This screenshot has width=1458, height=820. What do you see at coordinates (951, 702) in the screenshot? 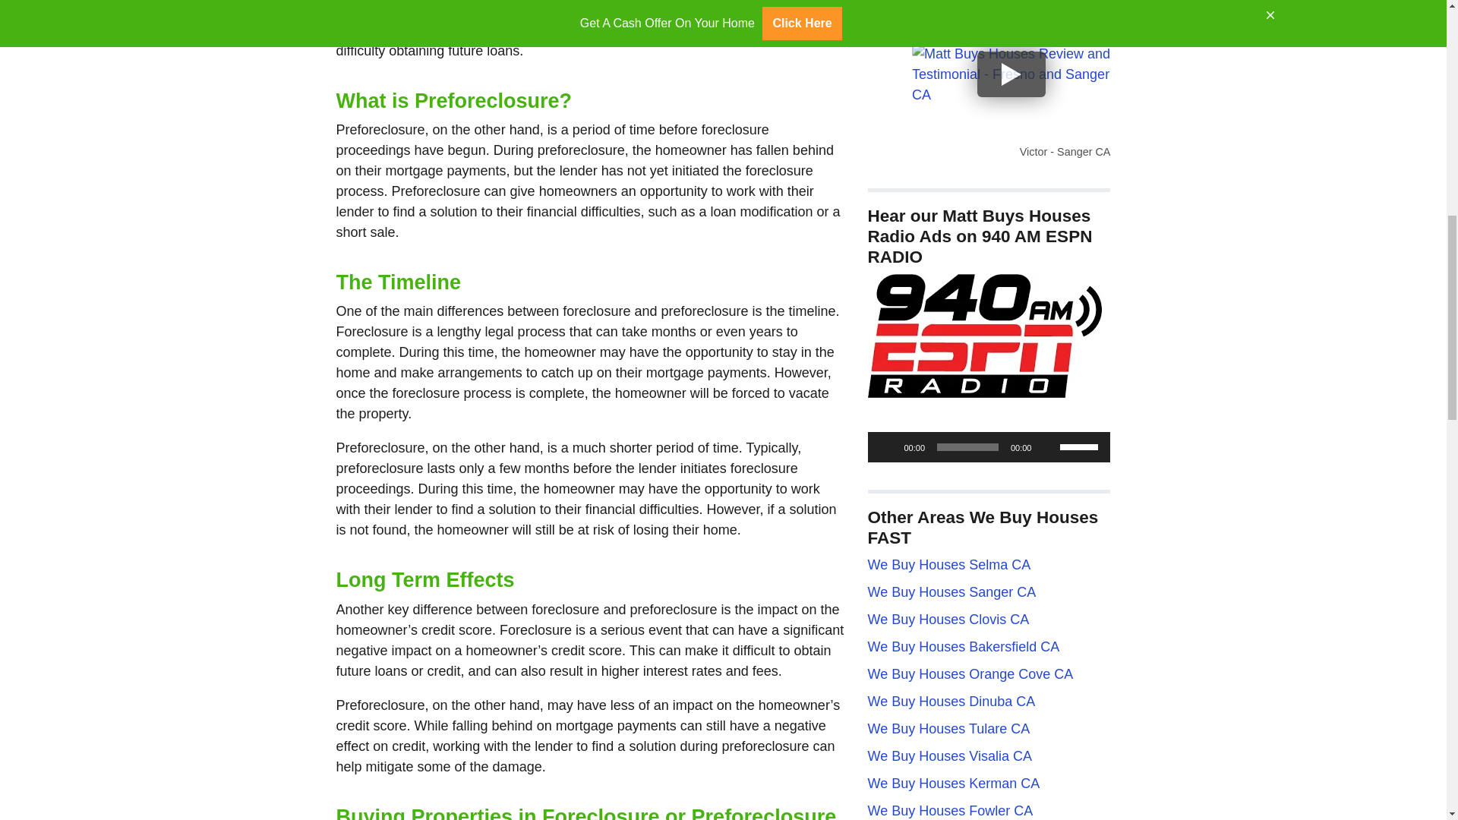
I see `We Buy Houses Dinuba CA` at bounding box center [951, 702].